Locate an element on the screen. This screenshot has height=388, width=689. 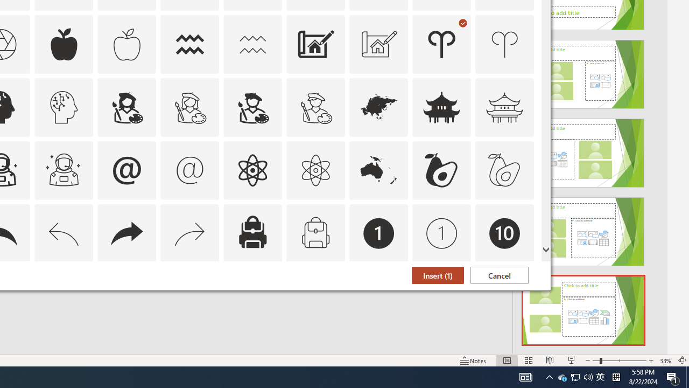
AutomationID: Icons_Backpack_M is located at coordinates (315, 233).